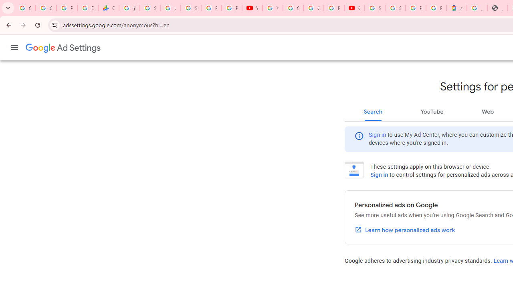 This screenshot has height=288, width=513. I want to click on YouTube, so click(252, 8).